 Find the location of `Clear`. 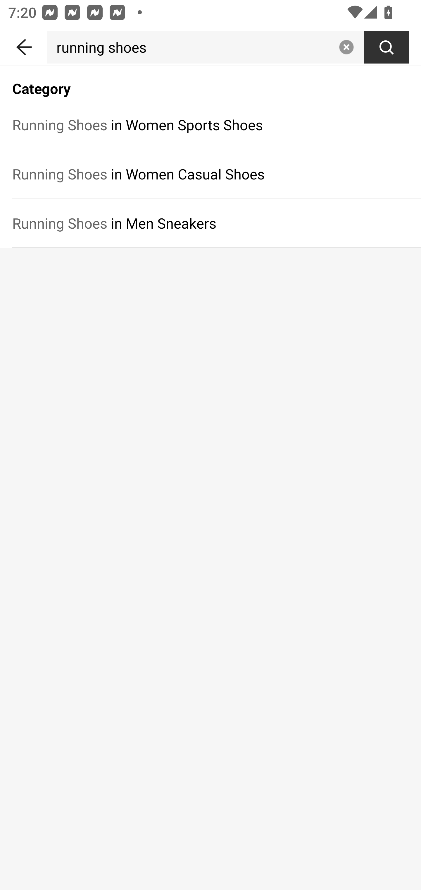

Clear is located at coordinates (346, 47).